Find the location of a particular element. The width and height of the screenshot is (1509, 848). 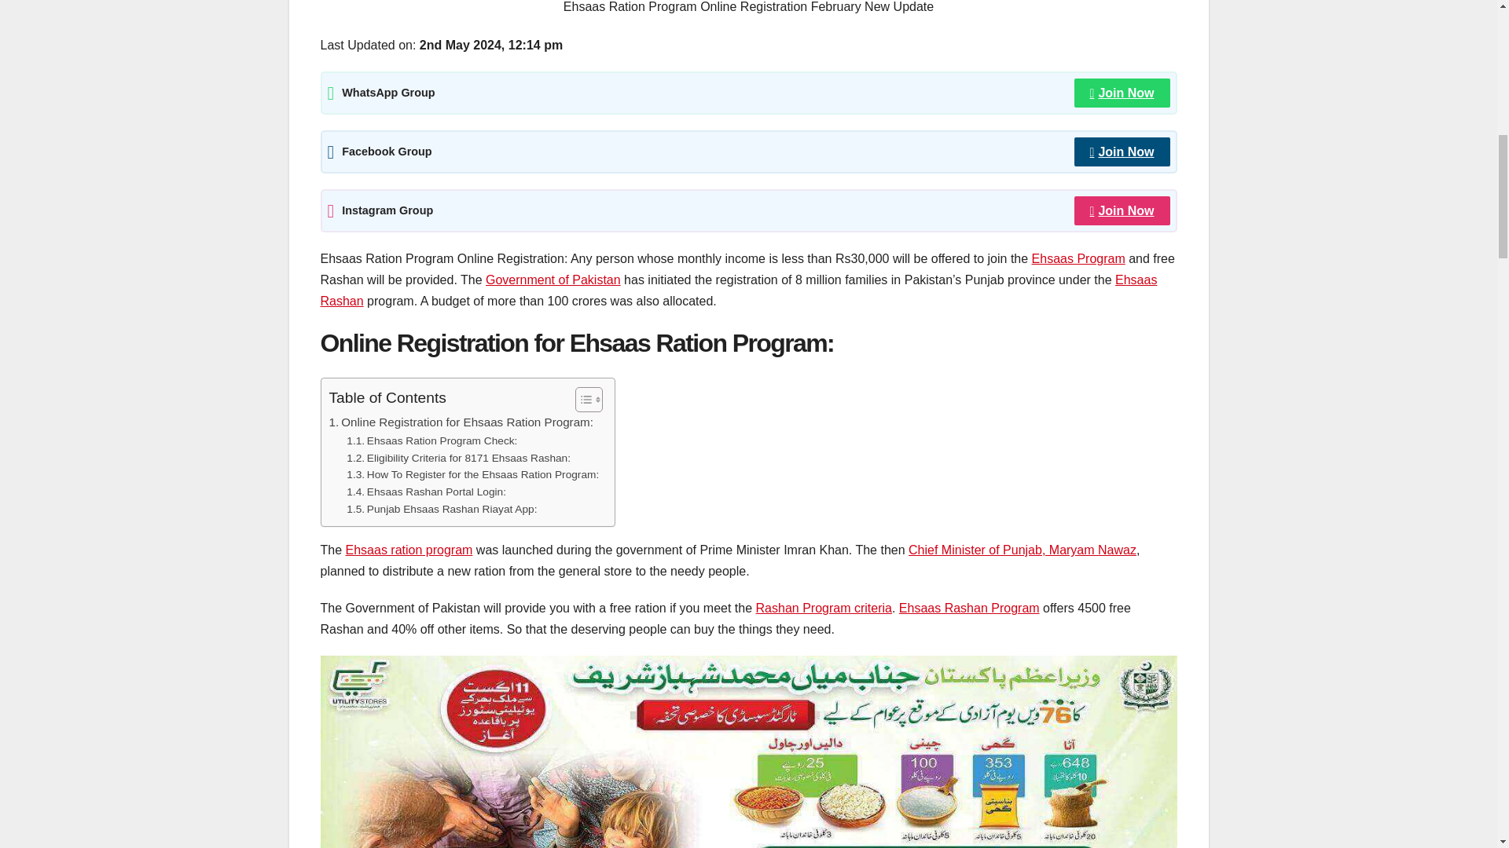

Ehsaas Ration Program Check: is located at coordinates (432, 441).